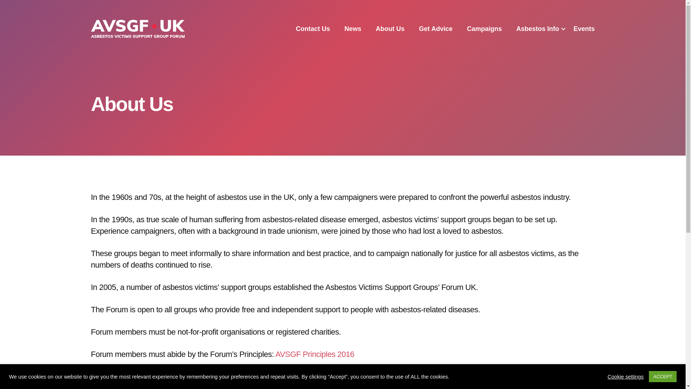  I want to click on Cookie settings, so click(625, 376).